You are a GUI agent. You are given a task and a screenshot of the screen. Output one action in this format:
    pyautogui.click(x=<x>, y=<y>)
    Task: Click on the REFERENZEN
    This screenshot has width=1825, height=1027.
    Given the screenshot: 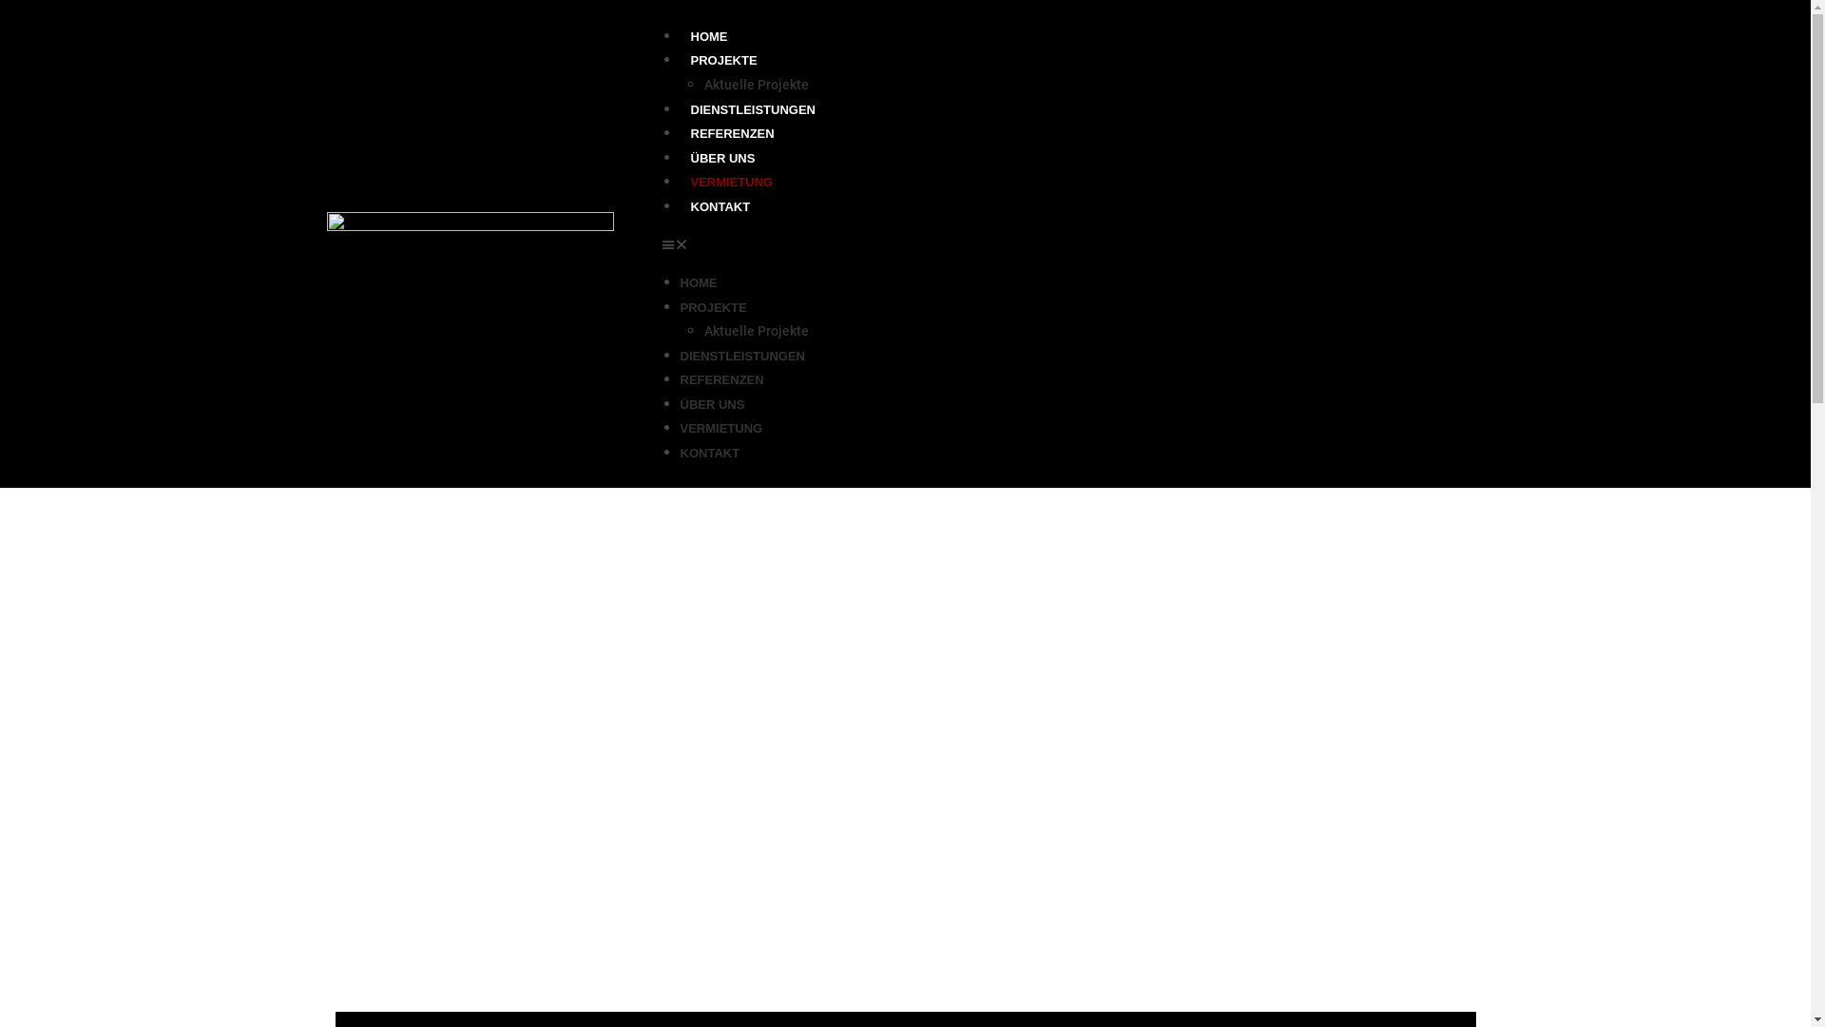 What is the action you would take?
    pyautogui.click(x=722, y=380)
    